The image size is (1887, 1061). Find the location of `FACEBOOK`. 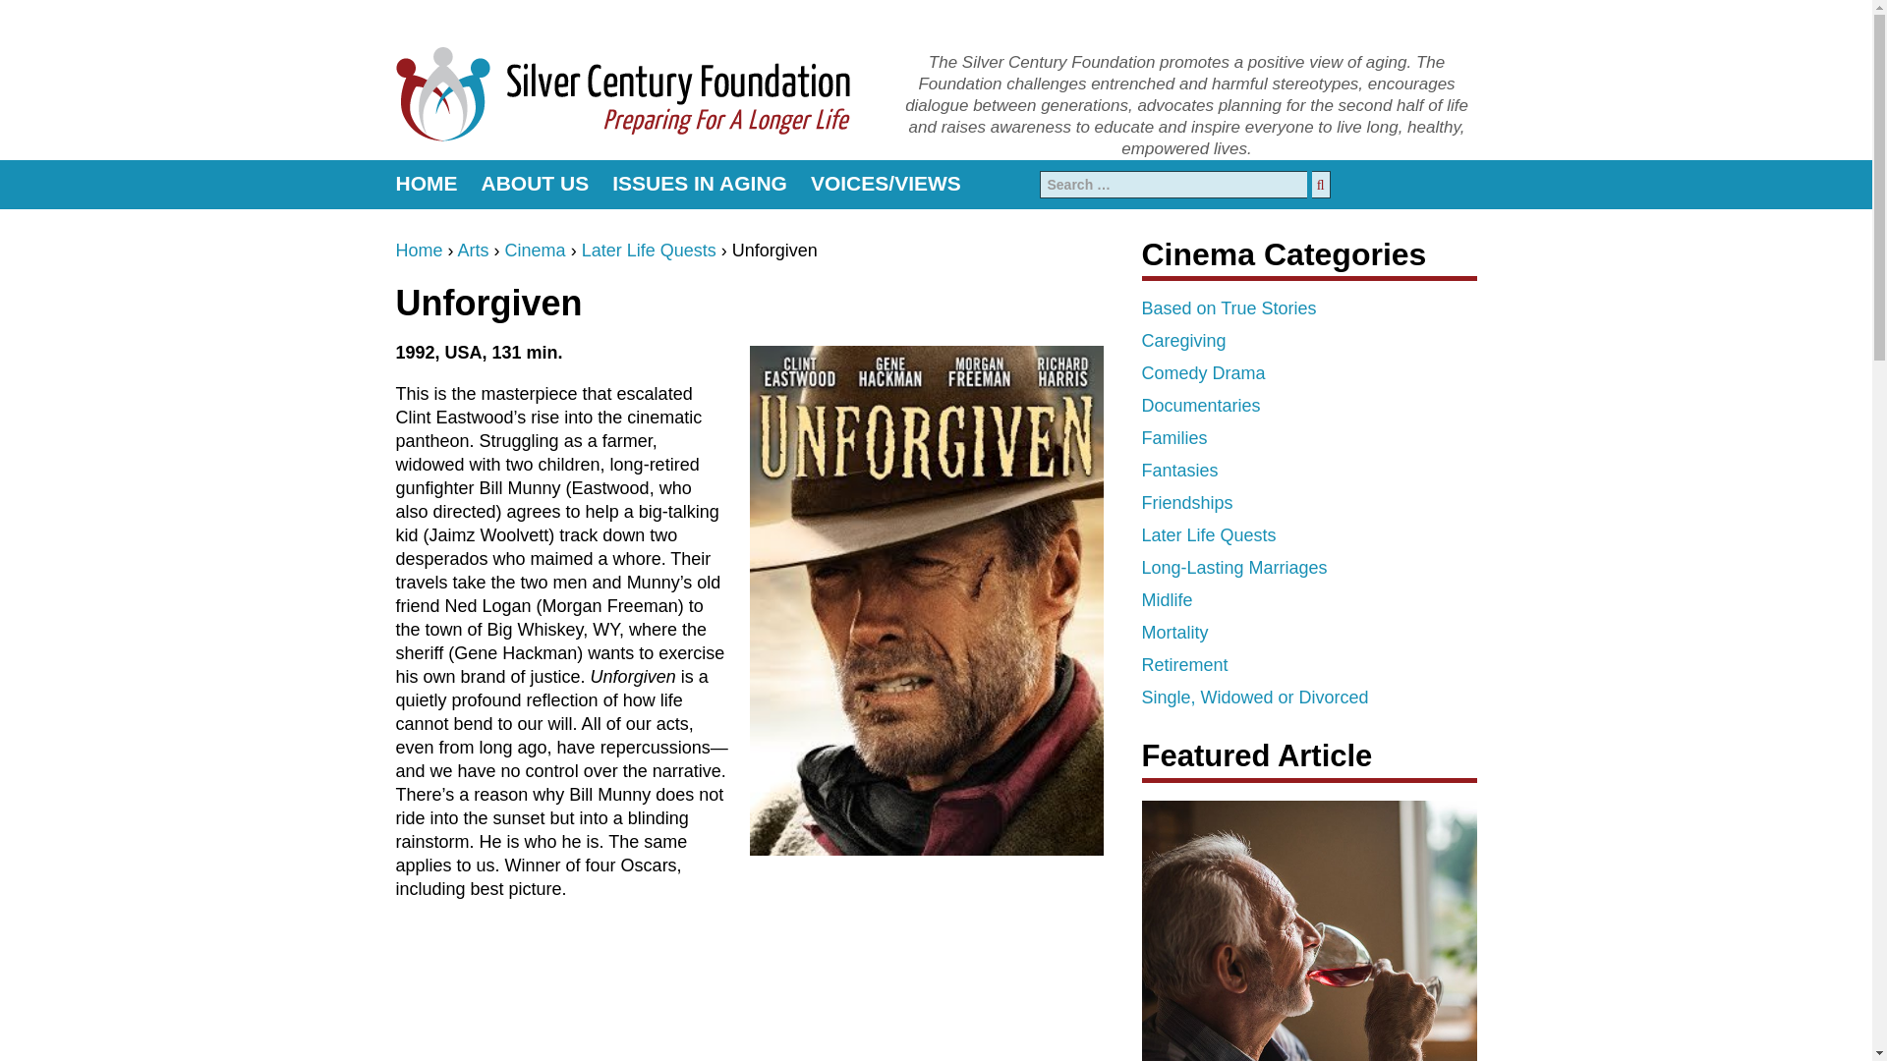

FACEBOOK is located at coordinates (1396, 184).